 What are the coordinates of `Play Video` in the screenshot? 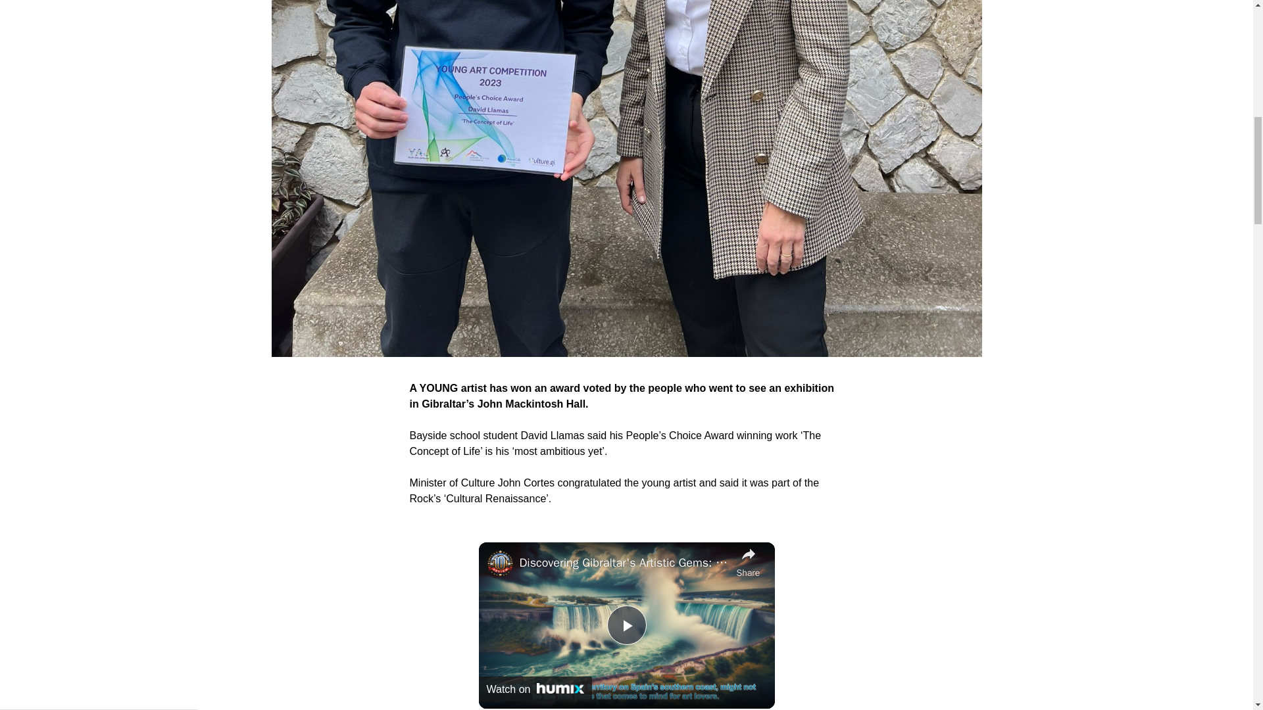 It's located at (1212, 20).